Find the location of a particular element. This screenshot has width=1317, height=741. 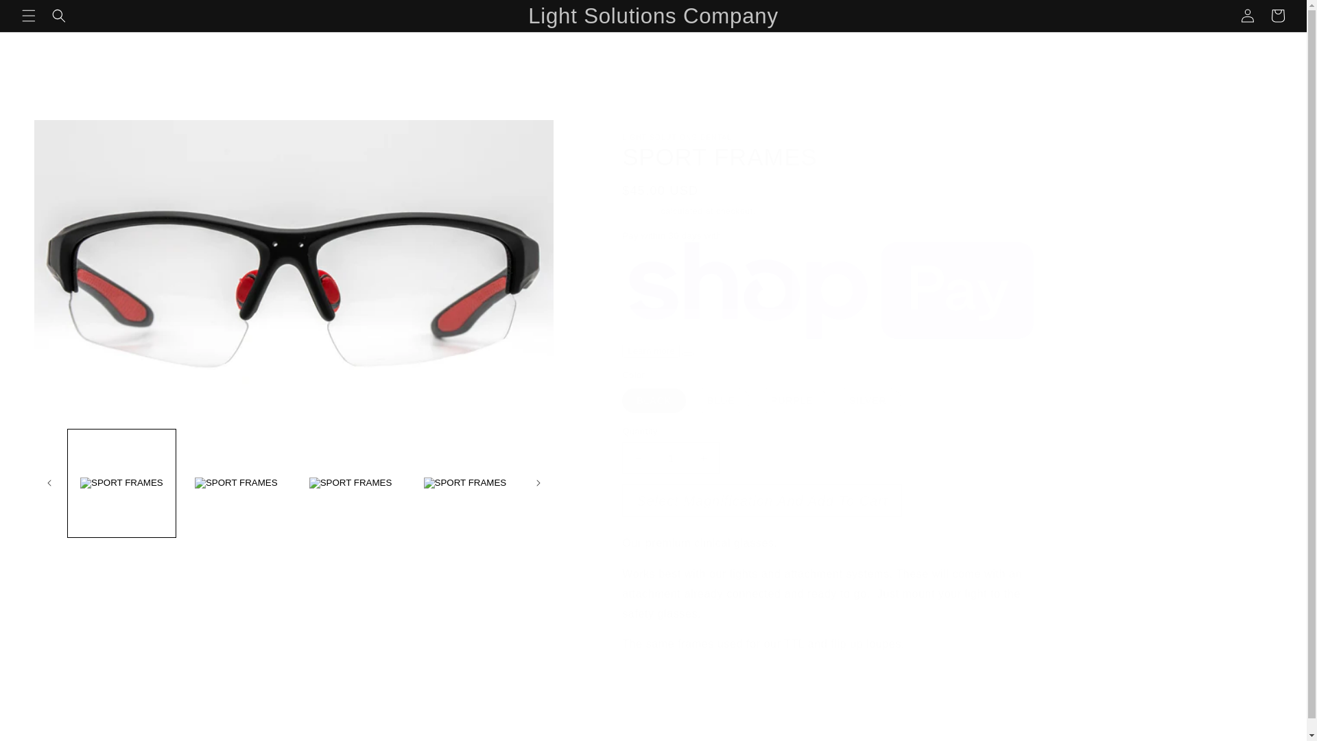

1 is located at coordinates (670, 458).